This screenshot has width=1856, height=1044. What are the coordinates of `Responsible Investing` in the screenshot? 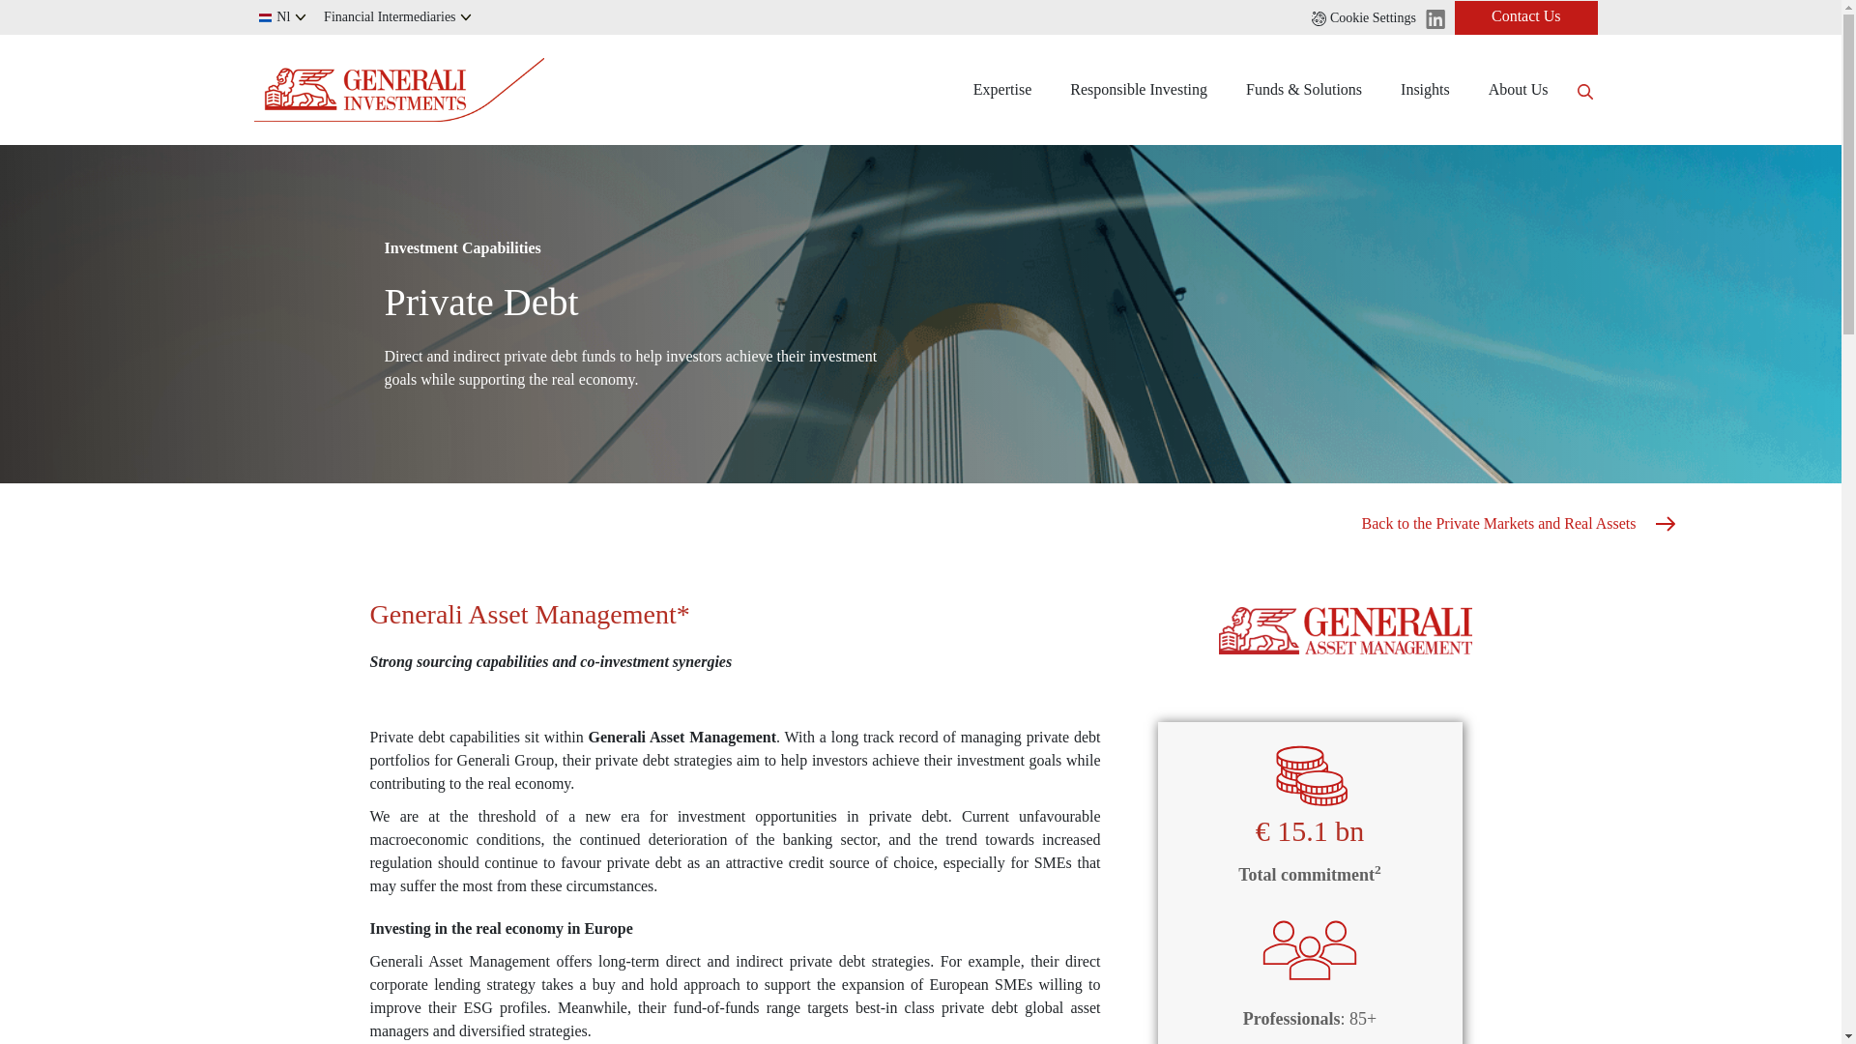 It's located at (1139, 89).